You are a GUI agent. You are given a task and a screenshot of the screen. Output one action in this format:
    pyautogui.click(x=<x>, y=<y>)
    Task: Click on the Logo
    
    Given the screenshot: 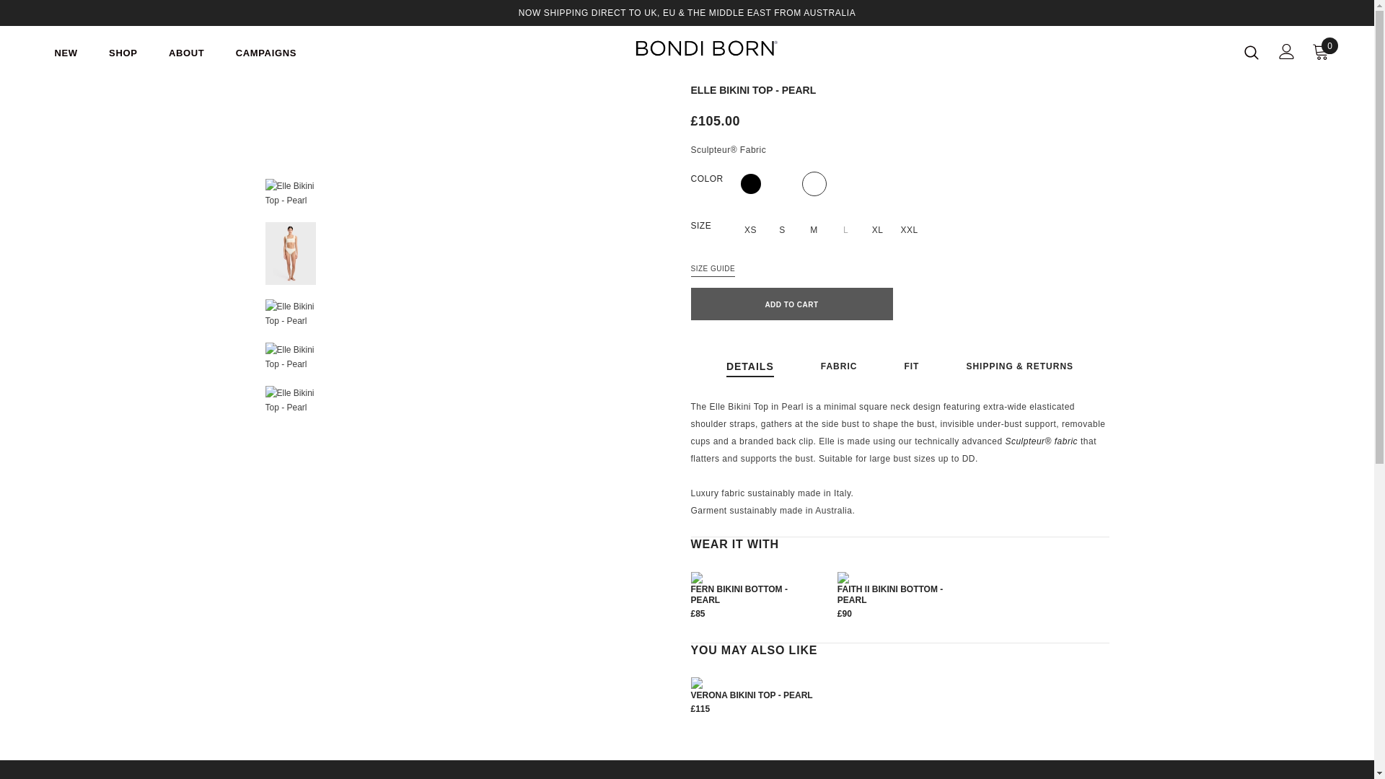 What is the action you would take?
    pyautogui.click(x=707, y=48)
    